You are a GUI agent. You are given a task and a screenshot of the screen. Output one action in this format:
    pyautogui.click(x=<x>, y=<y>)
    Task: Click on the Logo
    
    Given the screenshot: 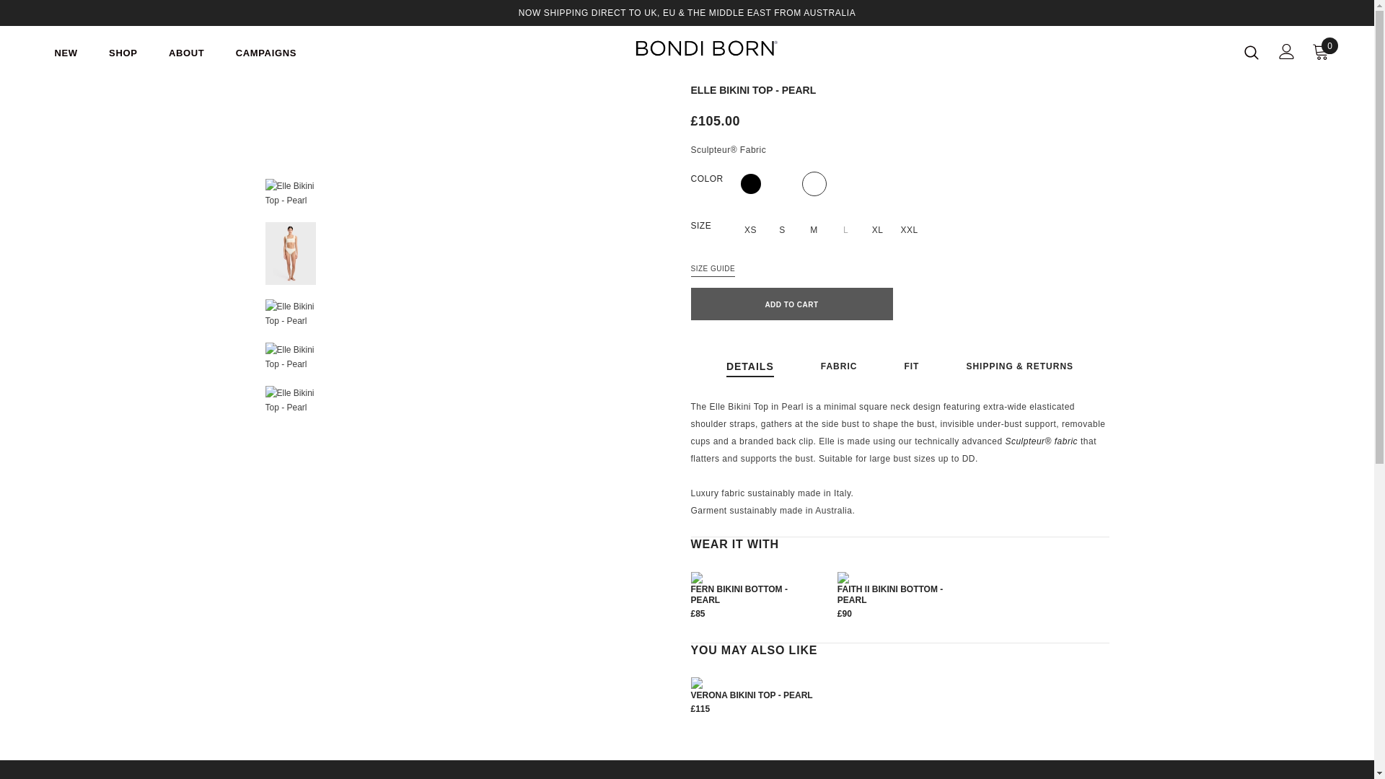 What is the action you would take?
    pyautogui.click(x=707, y=48)
    